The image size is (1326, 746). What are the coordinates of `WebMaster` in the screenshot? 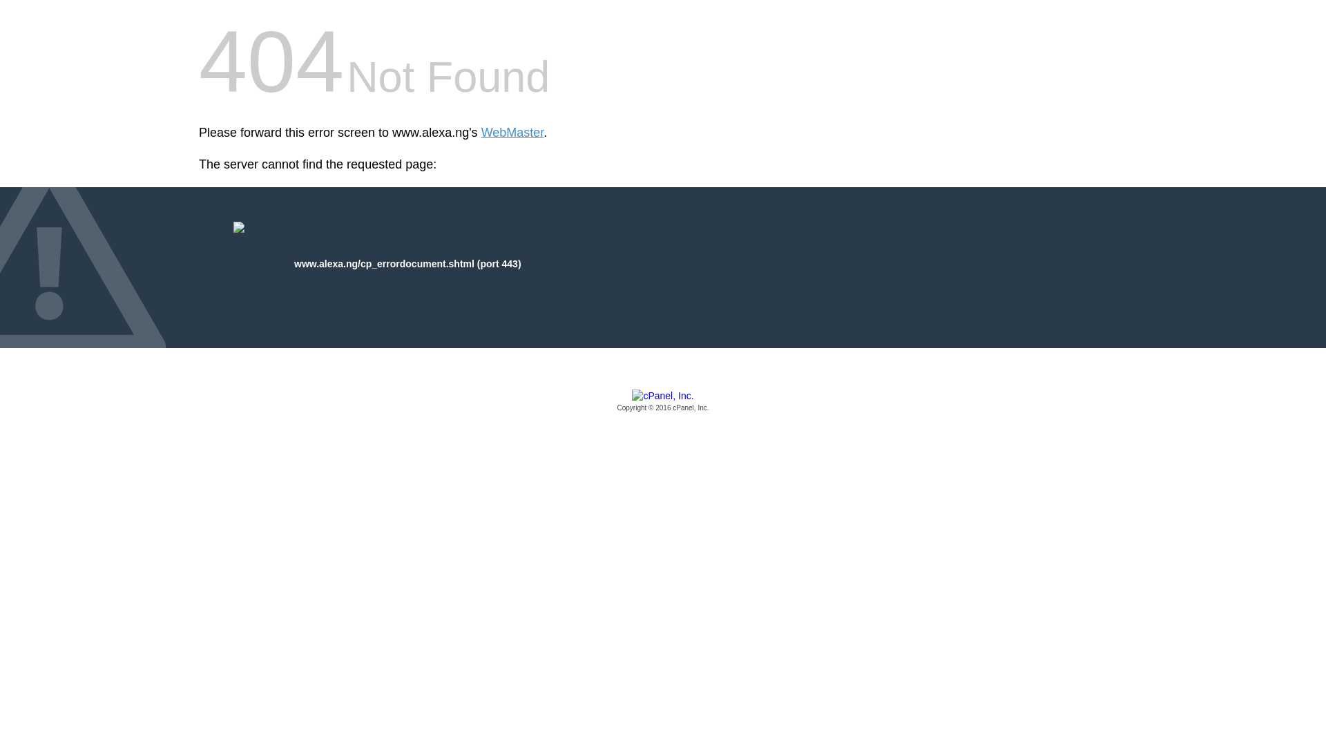 It's located at (512, 133).